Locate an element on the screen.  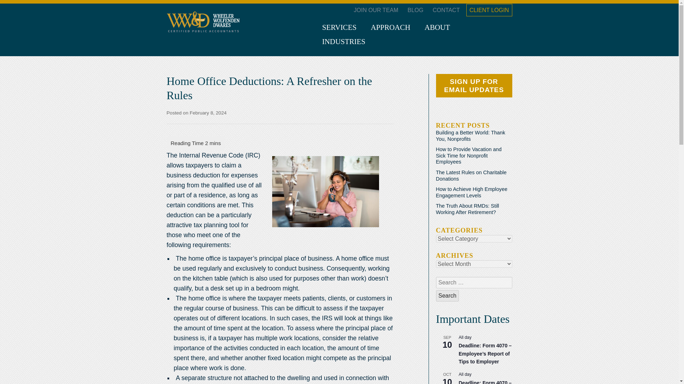
BLOG is located at coordinates (415, 10).